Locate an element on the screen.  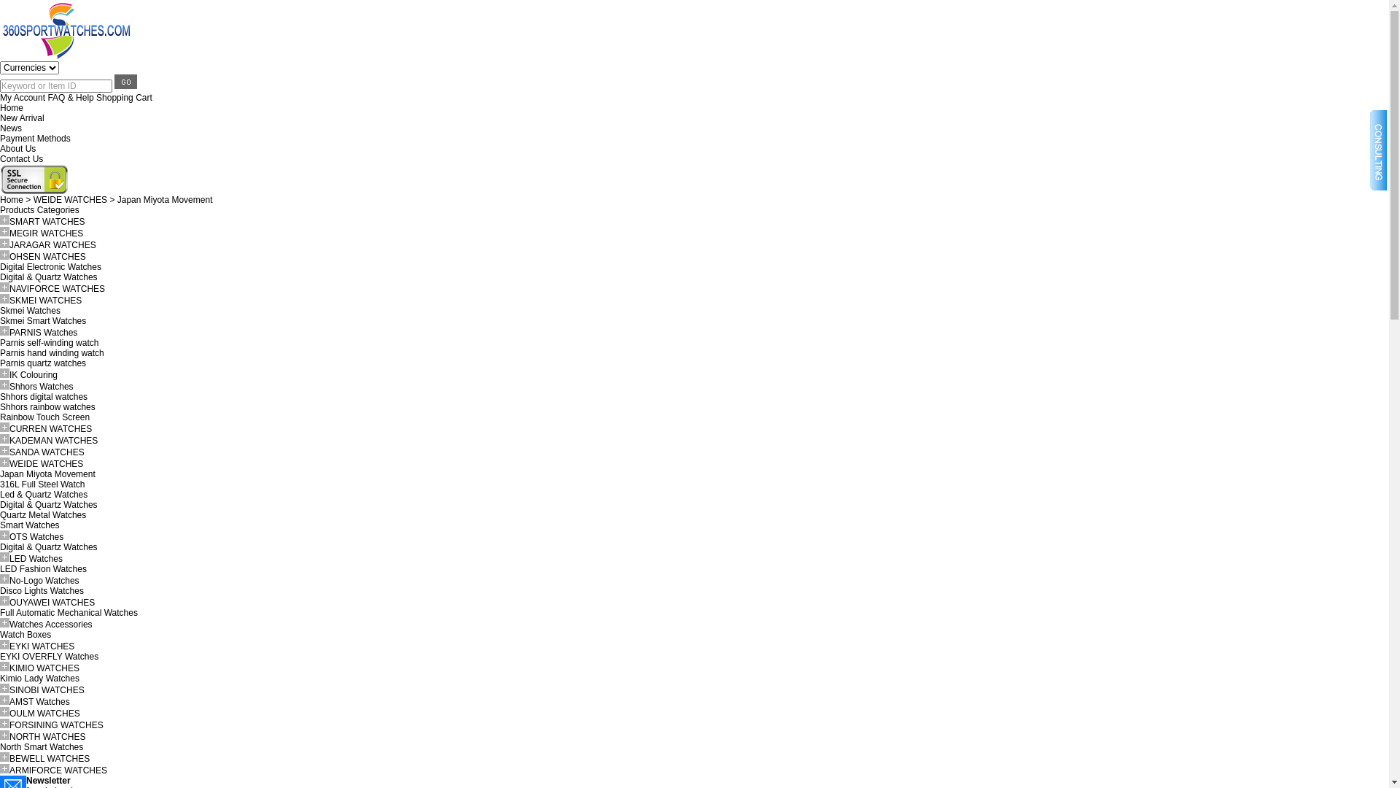
OTS Watches is located at coordinates (36, 537).